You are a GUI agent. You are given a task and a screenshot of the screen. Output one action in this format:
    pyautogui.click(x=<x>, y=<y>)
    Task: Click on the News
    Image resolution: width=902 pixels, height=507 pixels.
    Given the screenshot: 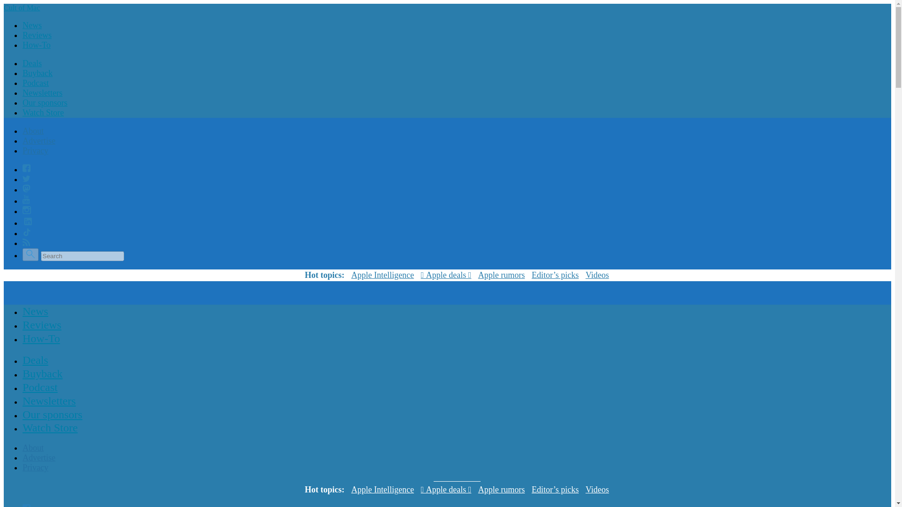 What is the action you would take?
    pyautogui.click(x=32, y=25)
    